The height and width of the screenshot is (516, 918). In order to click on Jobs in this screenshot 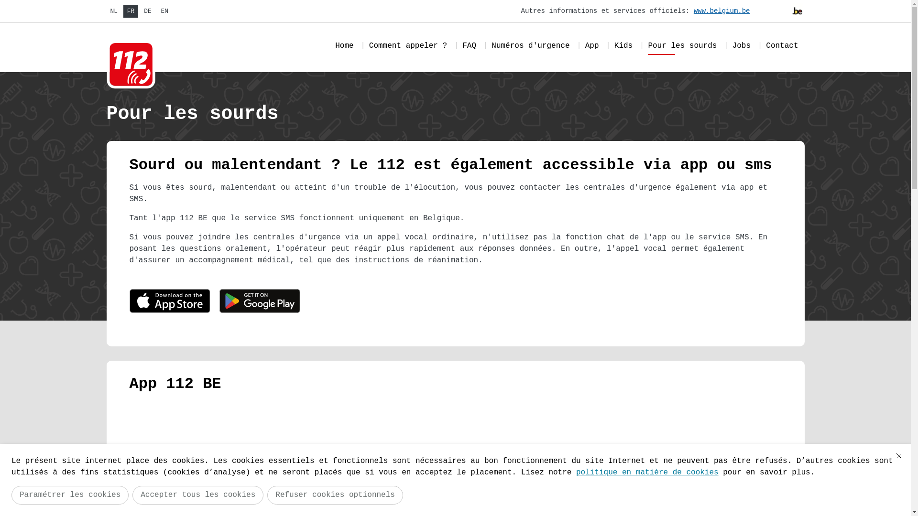, I will do `click(742, 48)`.